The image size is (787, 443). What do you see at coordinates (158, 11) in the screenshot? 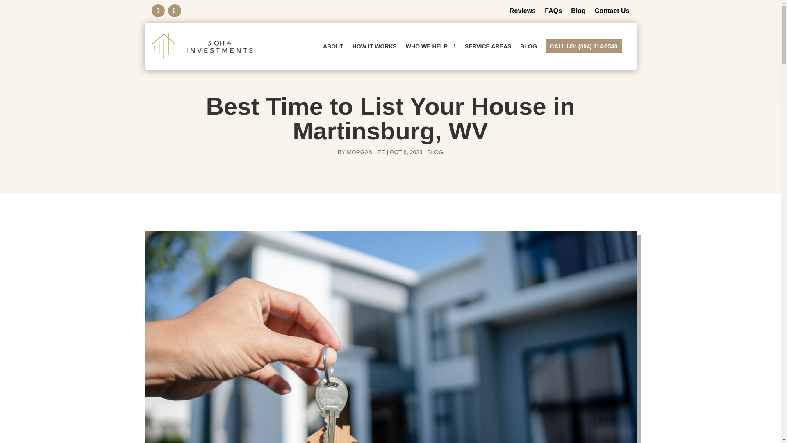
I see `Follow on Facebook` at bounding box center [158, 11].